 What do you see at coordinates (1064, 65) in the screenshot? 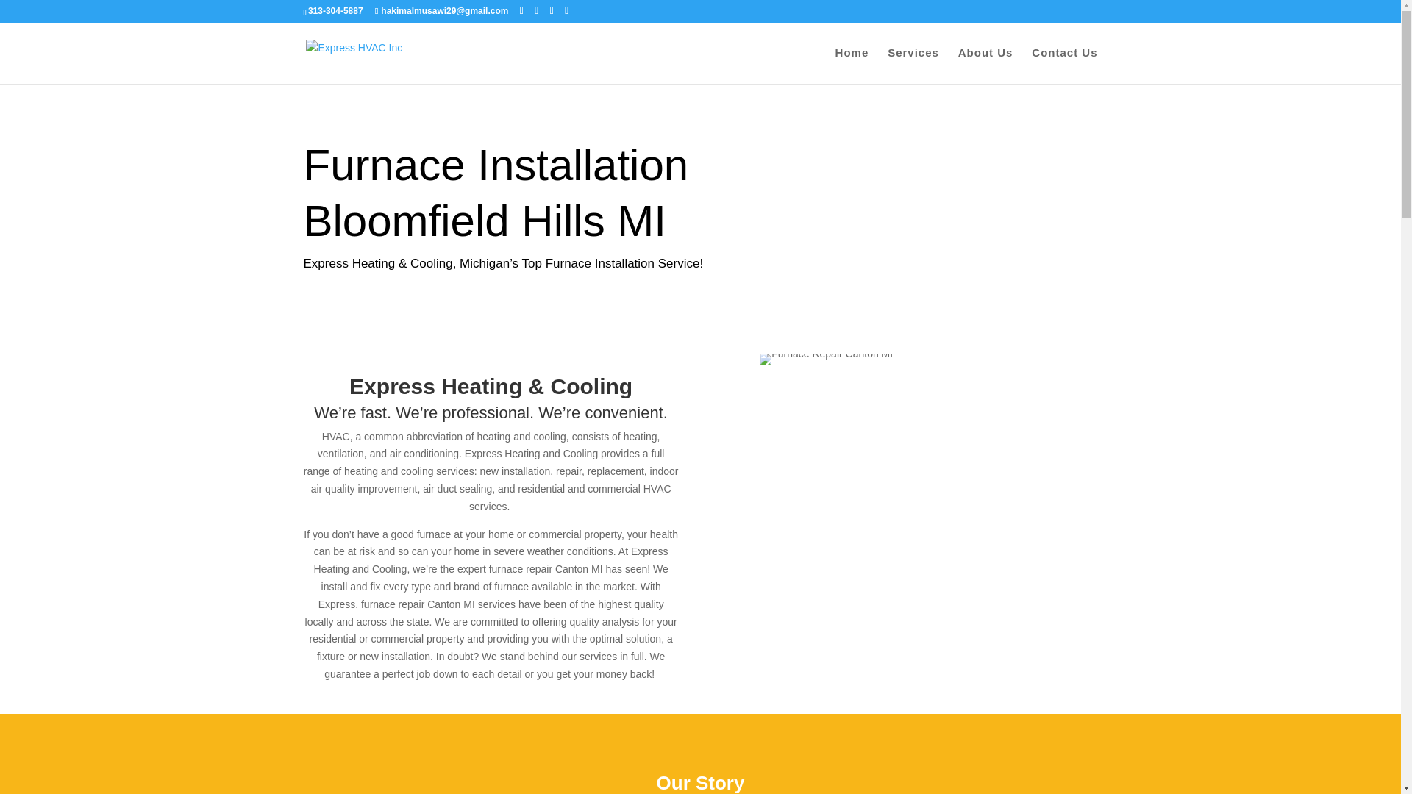
I see `Contact Us` at bounding box center [1064, 65].